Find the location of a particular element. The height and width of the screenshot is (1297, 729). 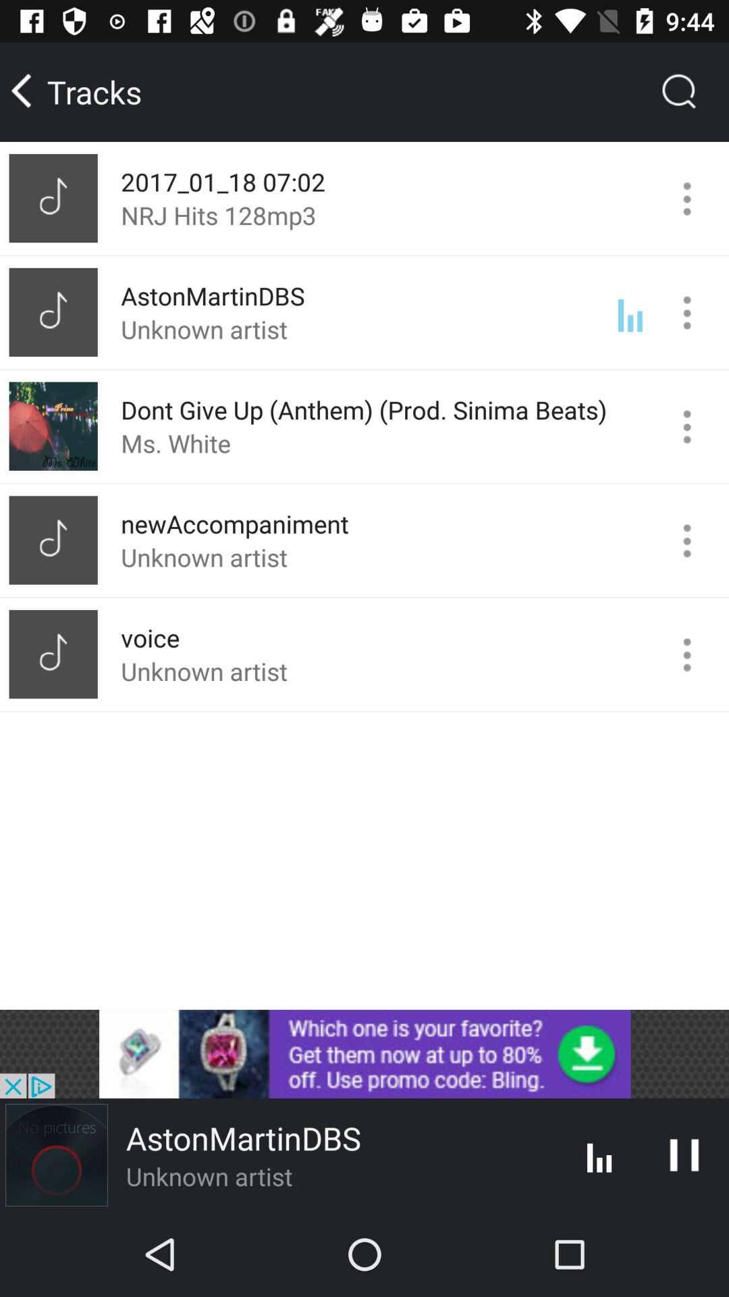

click on the third image under tracks from top is located at coordinates (53, 426).